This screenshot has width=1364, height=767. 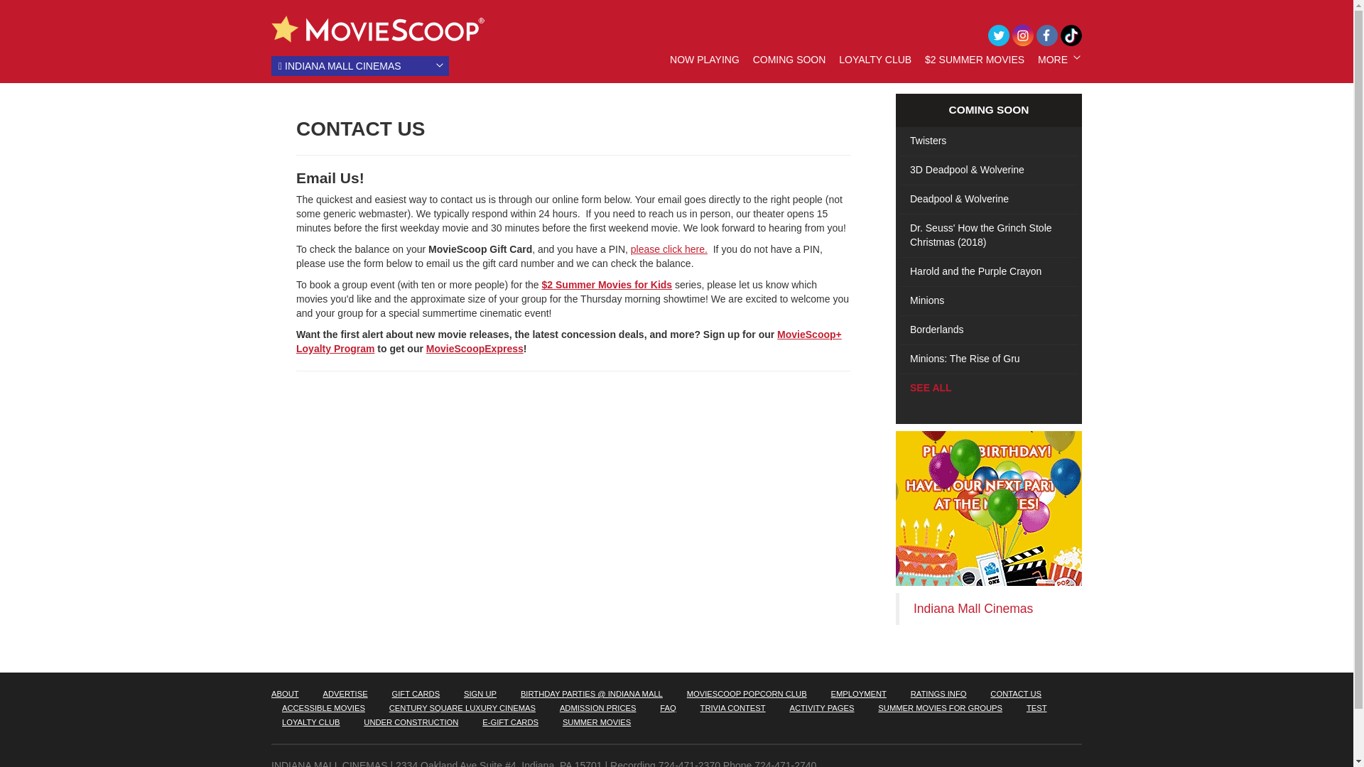 What do you see at coordinates (789, 59) in the screenshot?
I see `COMING SOON` at bounding box center [789, 59].